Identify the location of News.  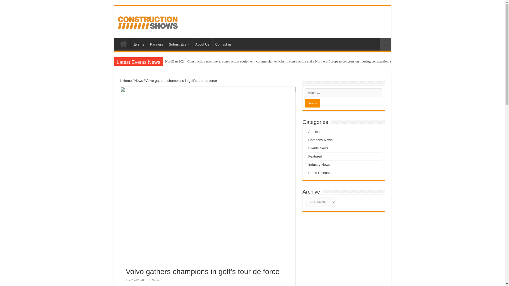
(155, 280).